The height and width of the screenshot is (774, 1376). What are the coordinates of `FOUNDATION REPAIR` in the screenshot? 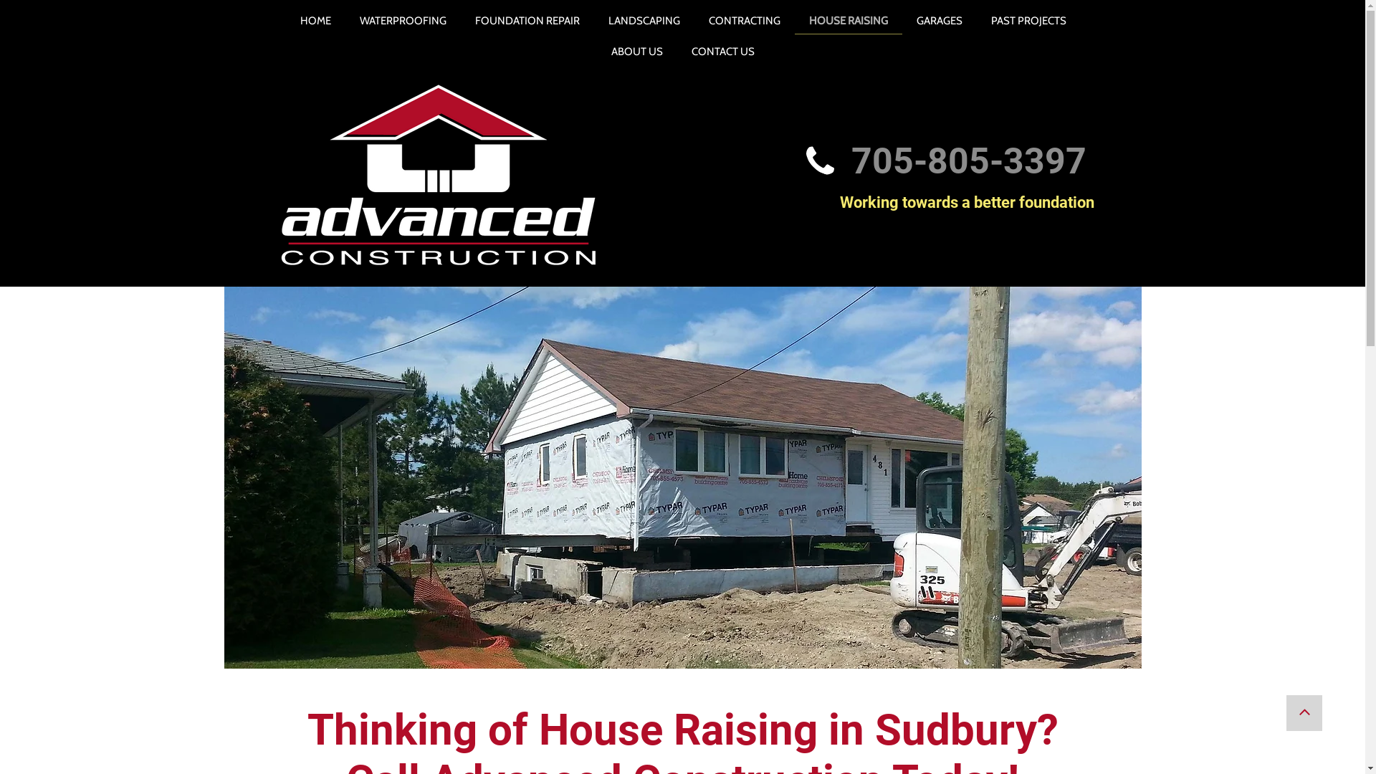 It's located at (527, 19).